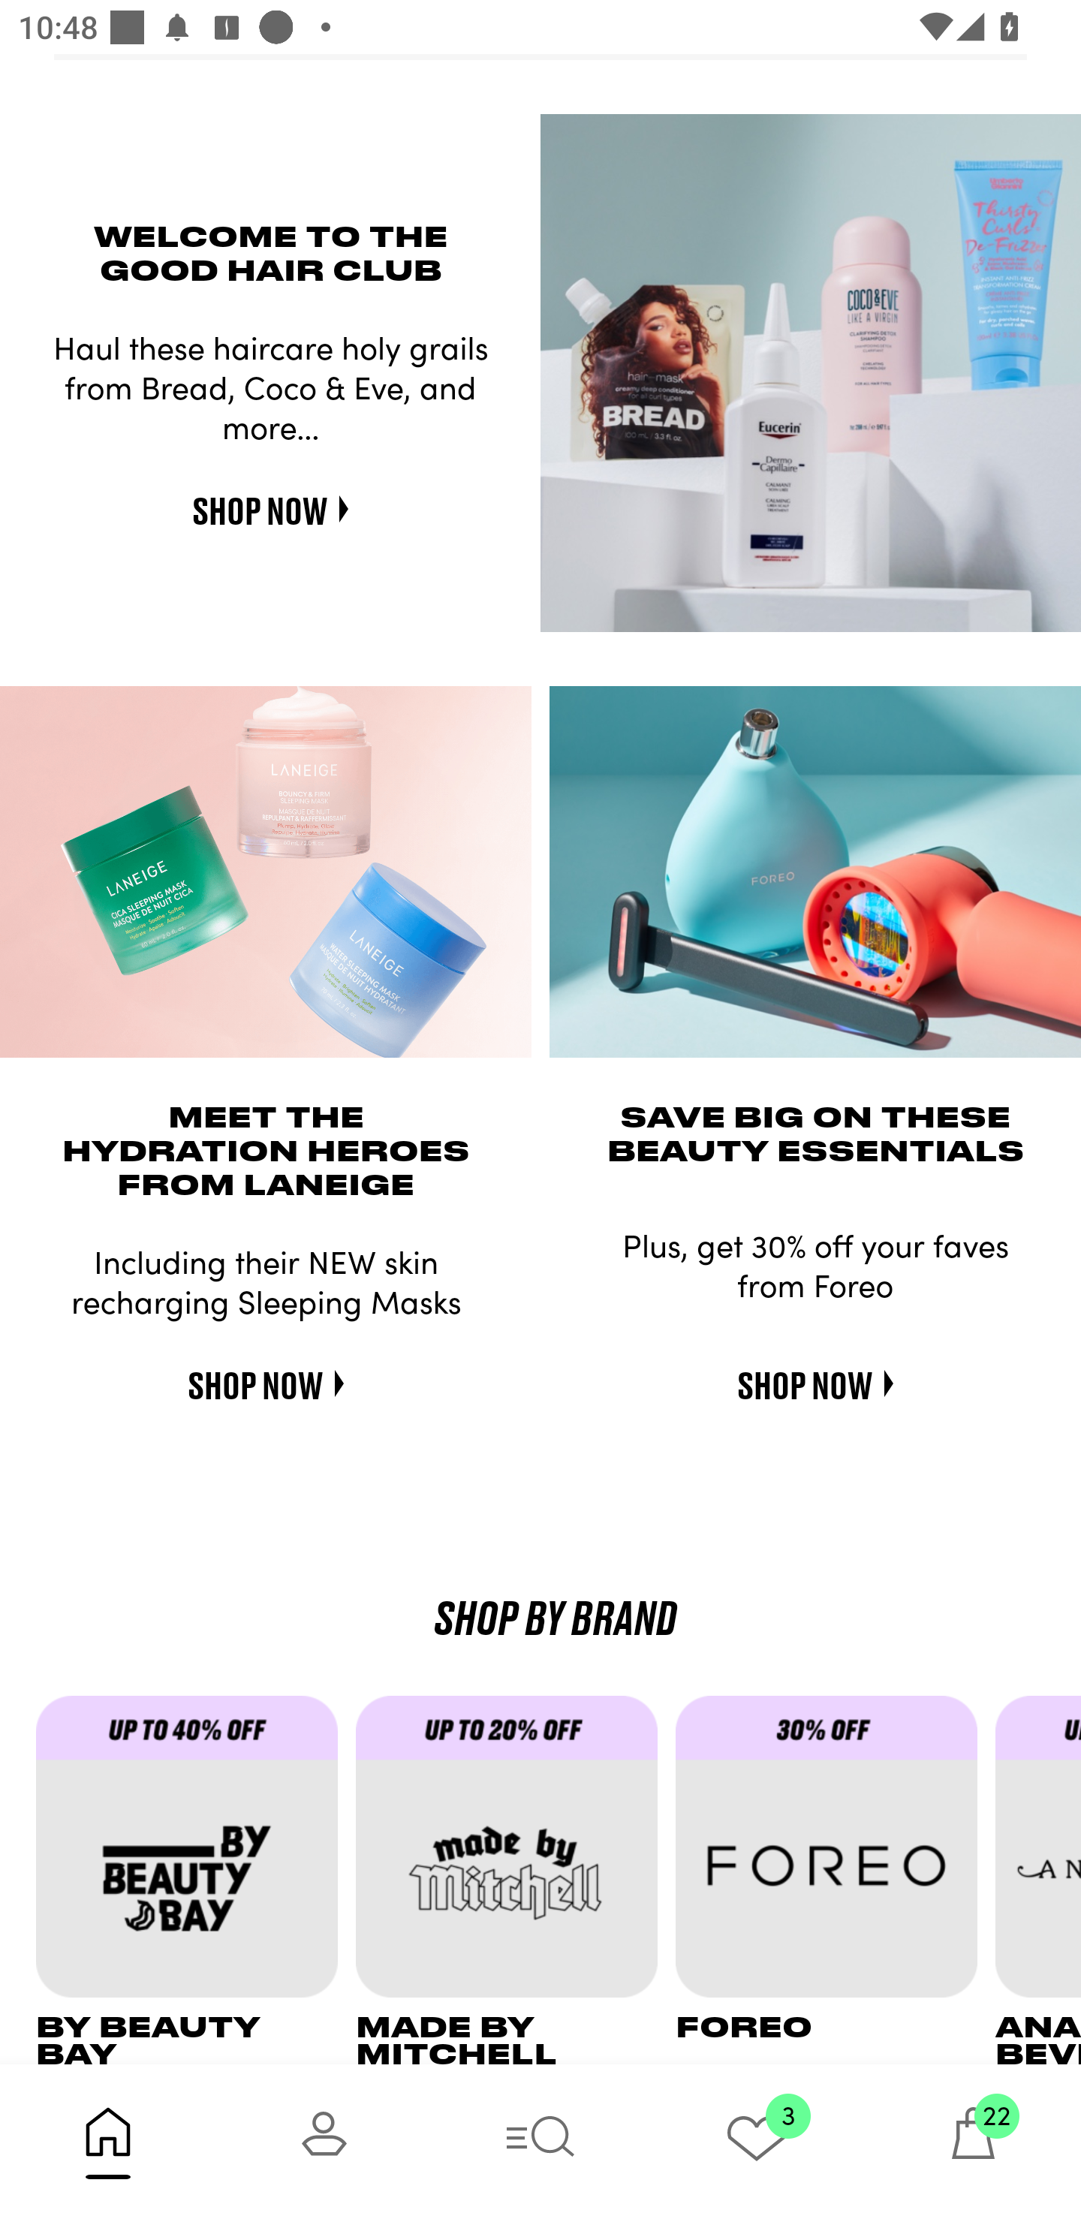 The image size is (1081, 2222). I want to click on MADE BY MITCHELL, so click(515, 1880).